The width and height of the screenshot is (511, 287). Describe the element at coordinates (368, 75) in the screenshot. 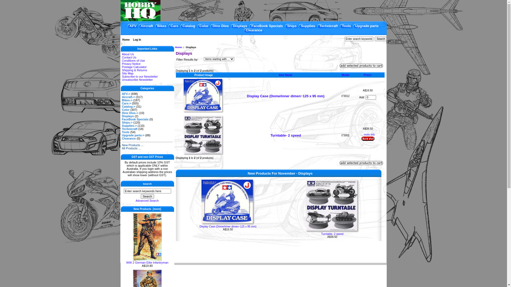

I see `Price+` at that location.